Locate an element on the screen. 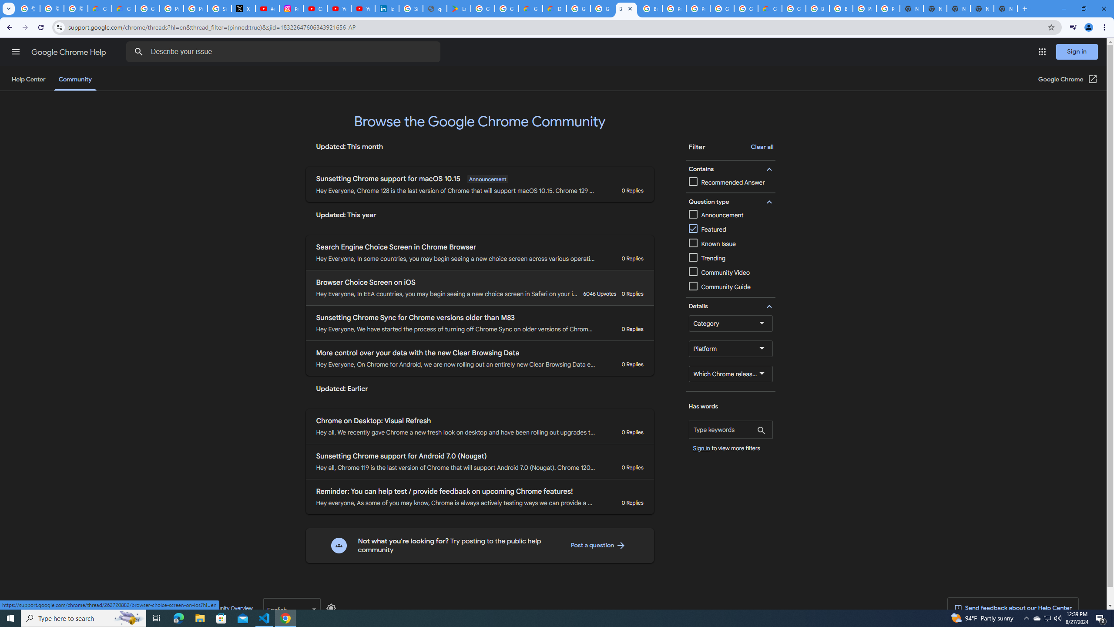 The height and width of the screenshot is (627, 1114). Sign in - Google Accounts is located at coordinates (411, 9).